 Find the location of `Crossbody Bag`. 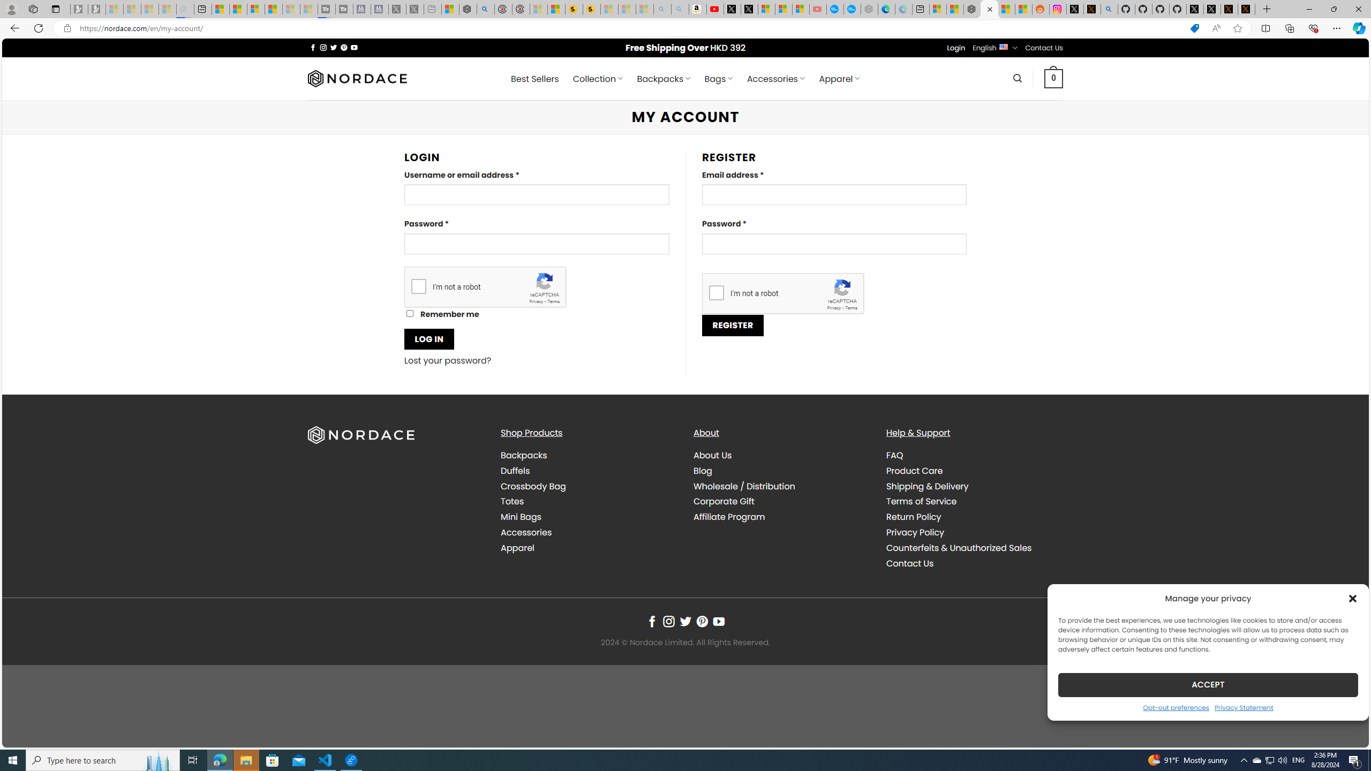

Crossbody Bag is located at coordinates (533, 486).